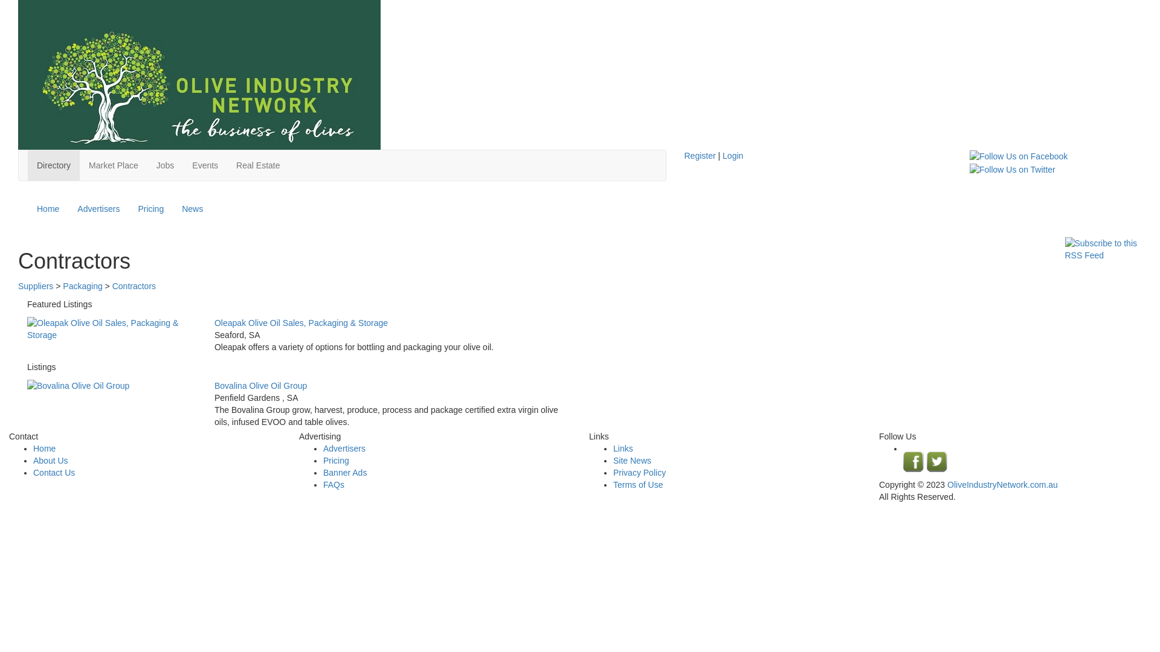 The height and width of the screenshot is (652, 1160). Describe the element at coordinates (166, 165) in the screenshot. I see `Jobs` at that location.